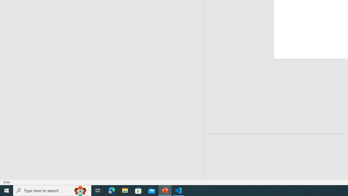 The width and height of the screenshot is (348, 196). I want to click on Microsoft Edge, so click(112, 191).